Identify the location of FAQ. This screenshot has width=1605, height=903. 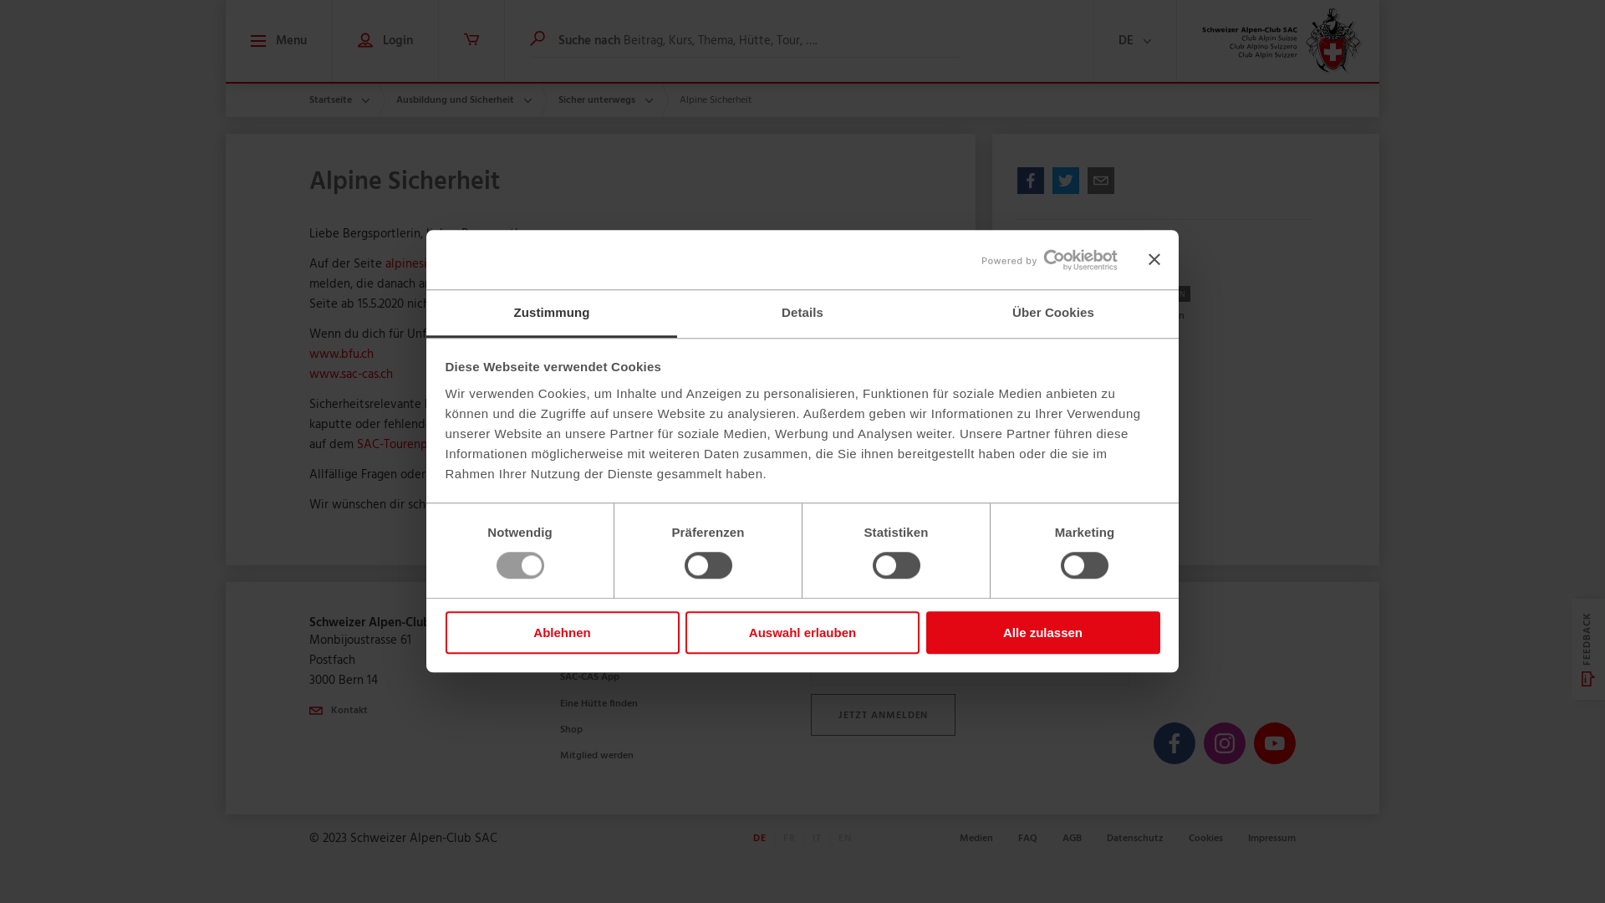
(1028, 839).